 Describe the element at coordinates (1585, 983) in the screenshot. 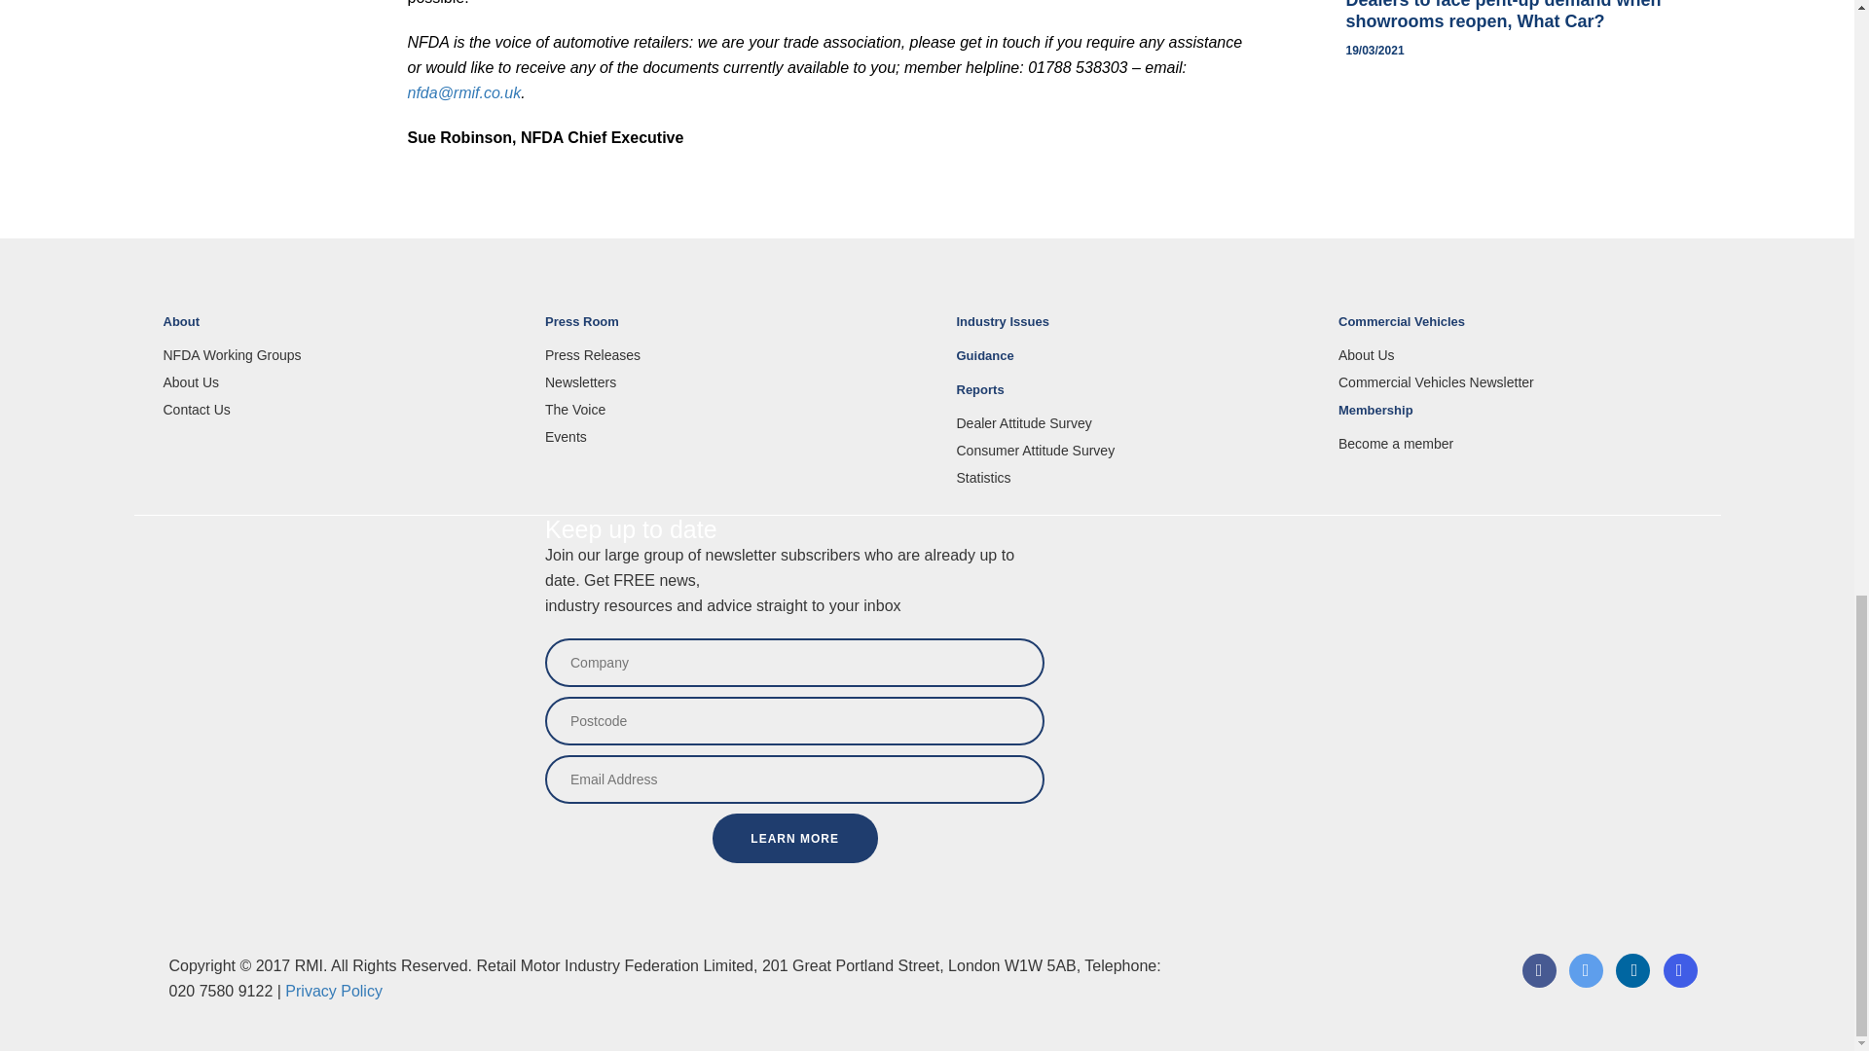

I see `Twitter` at that location.